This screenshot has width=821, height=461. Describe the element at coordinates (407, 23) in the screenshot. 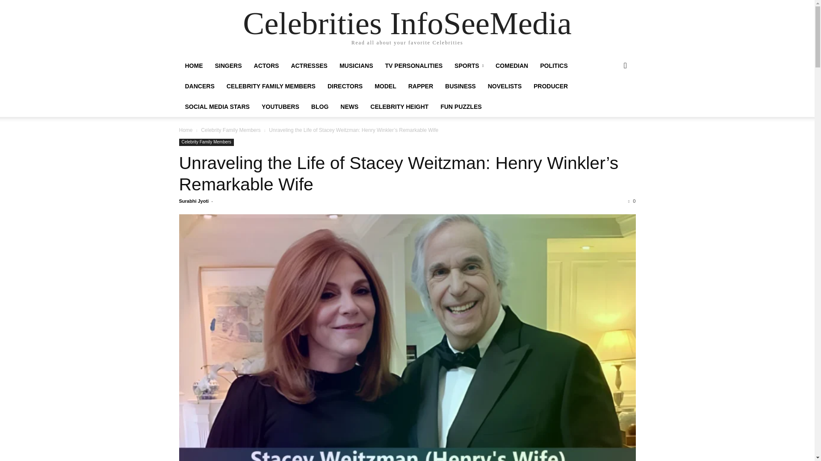

I see `Celebrities InfoSeeMedia` at that location.